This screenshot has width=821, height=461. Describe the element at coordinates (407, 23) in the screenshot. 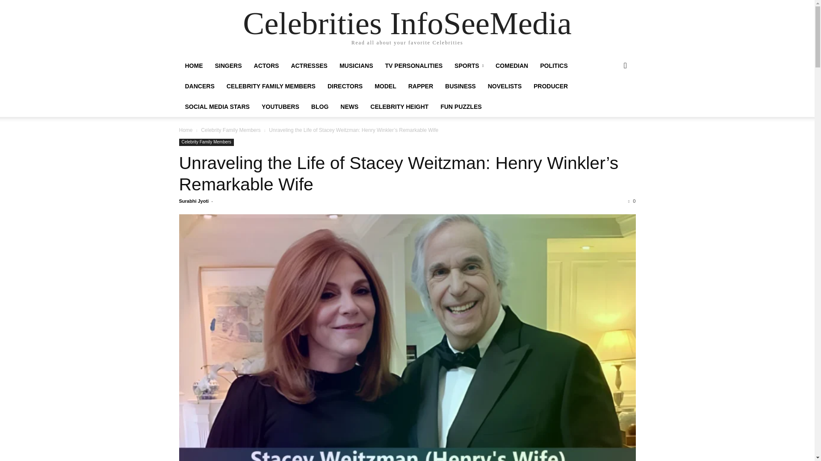

I see `Celebrities InfoSeeMedia` at that location.